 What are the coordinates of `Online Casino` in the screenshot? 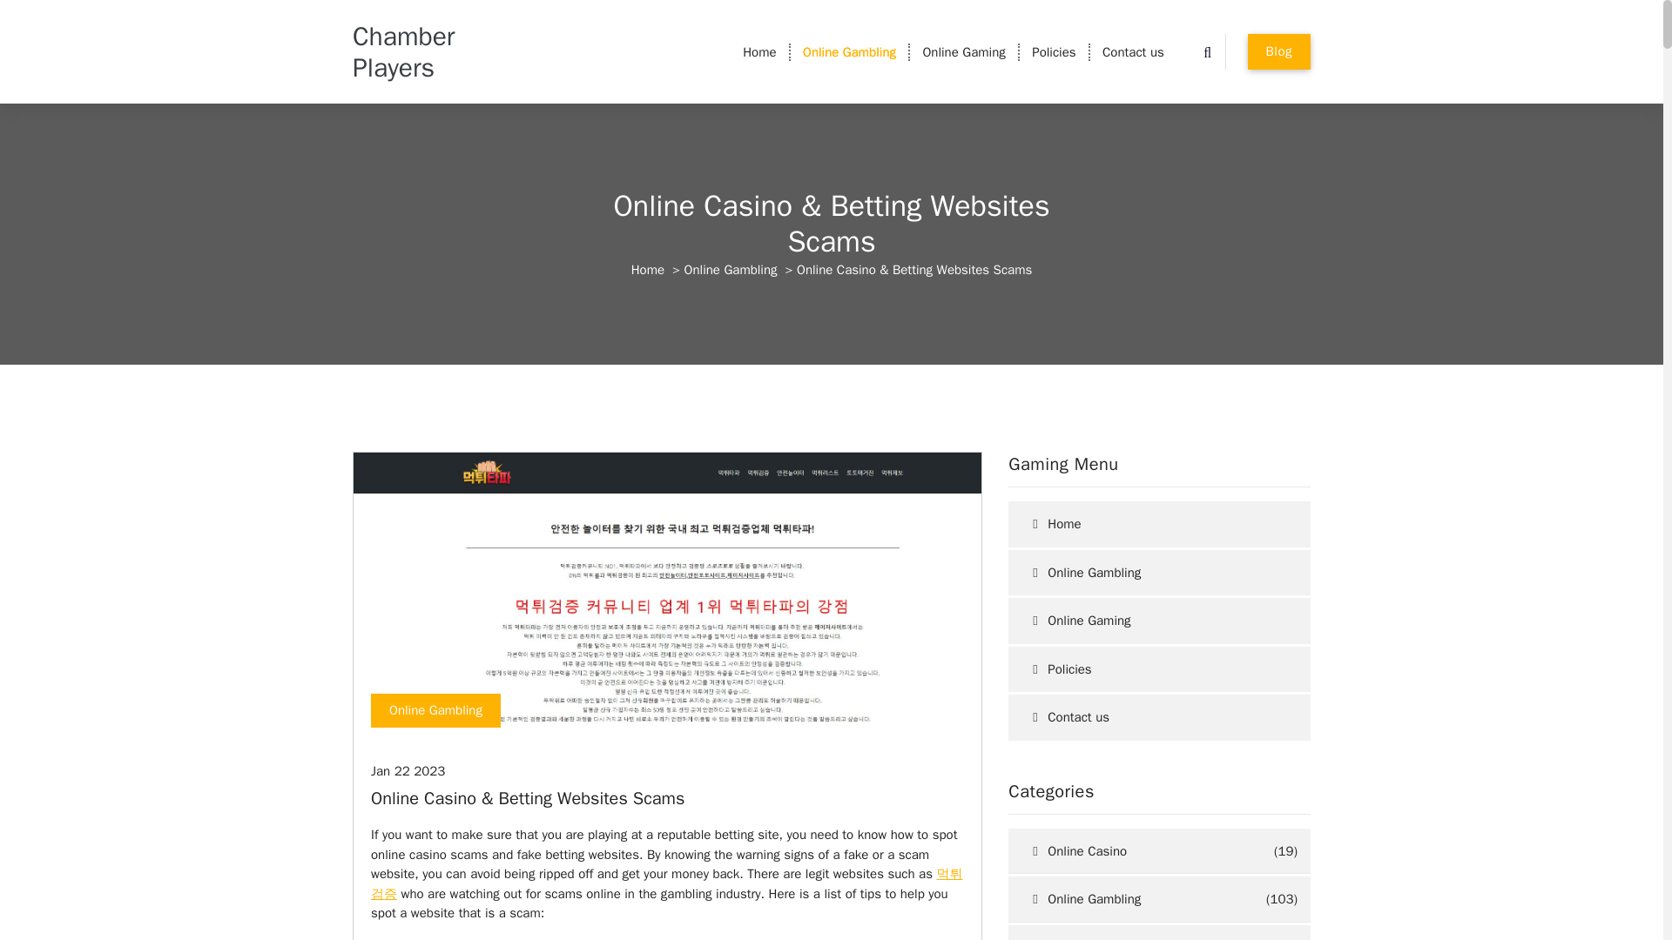 It's located at (1141, 851).